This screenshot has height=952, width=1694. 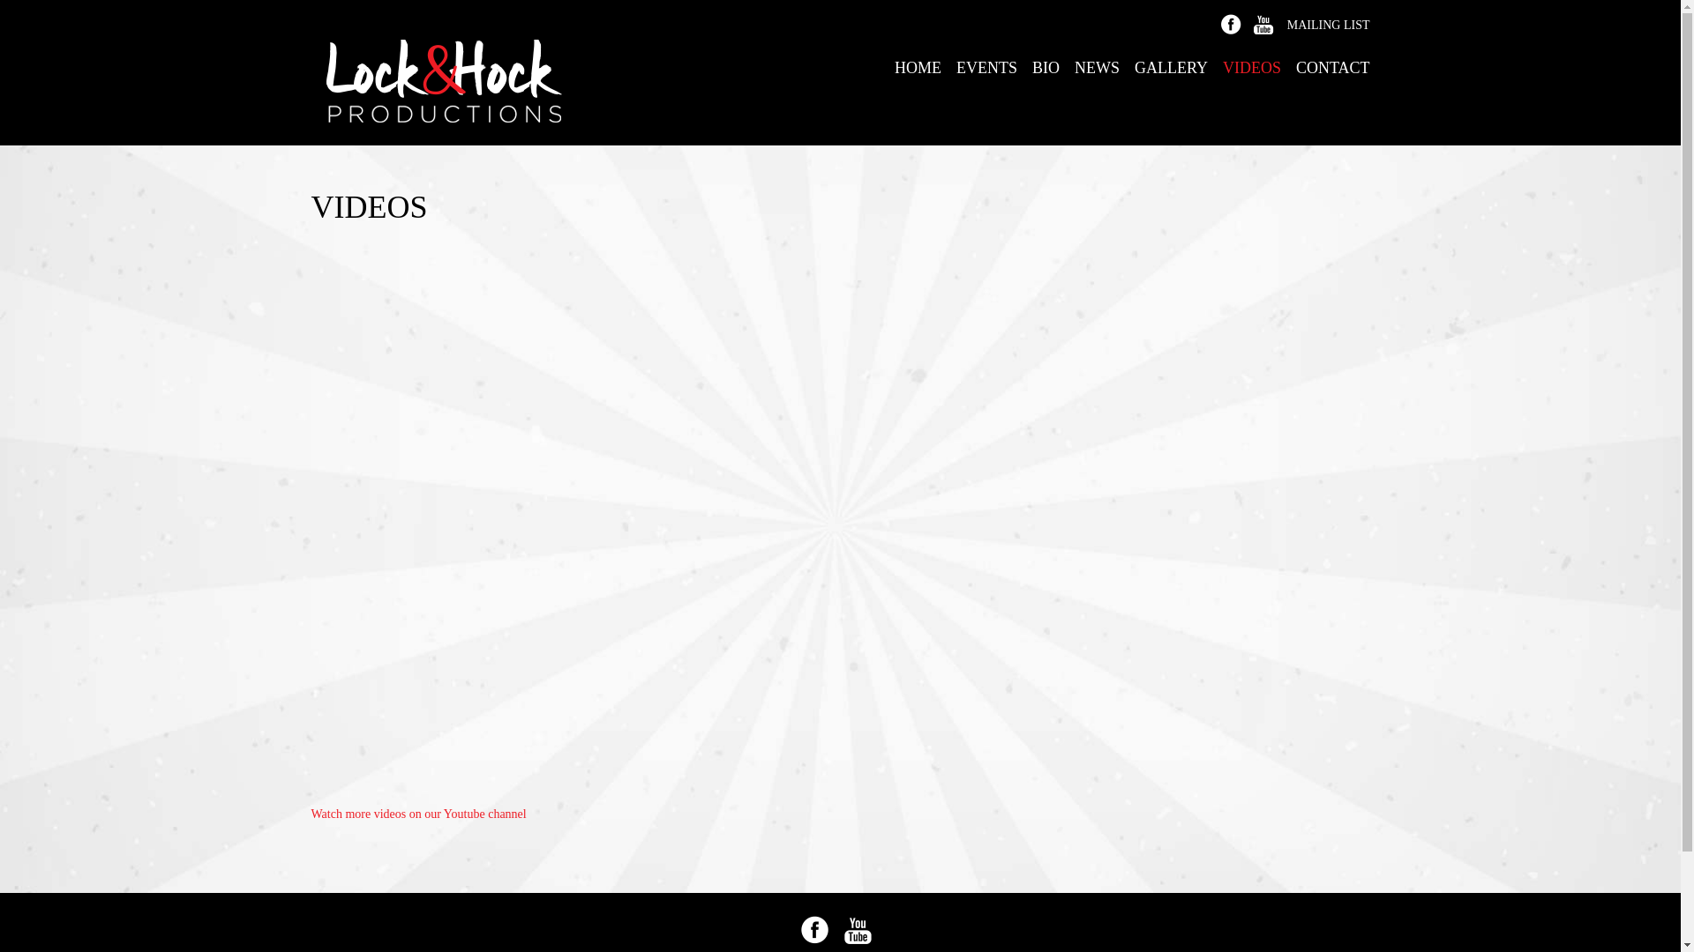 I want to click on VIDEOS, so click(x=1252, y=68).